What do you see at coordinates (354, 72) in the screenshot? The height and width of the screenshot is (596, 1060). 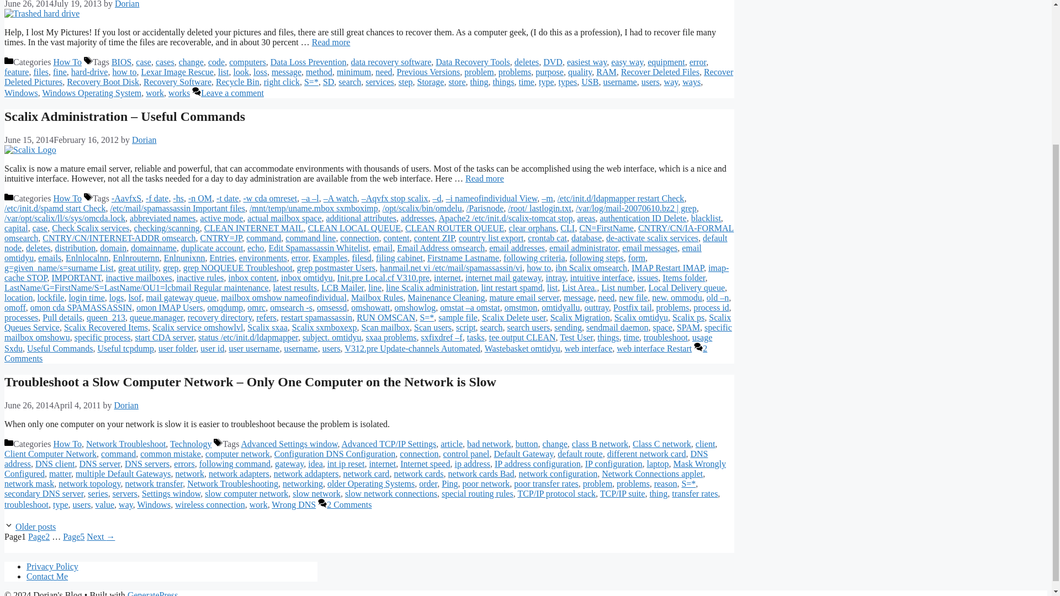 I see `minimum` at bounding box center [354, 72].